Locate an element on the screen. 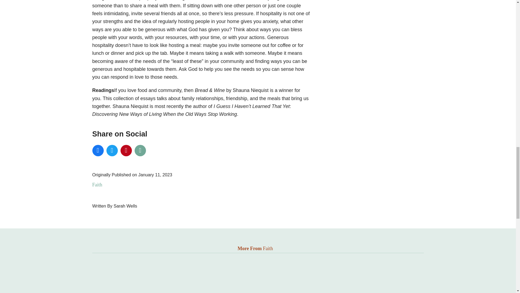  Faith is located at coordinates (268, 249).